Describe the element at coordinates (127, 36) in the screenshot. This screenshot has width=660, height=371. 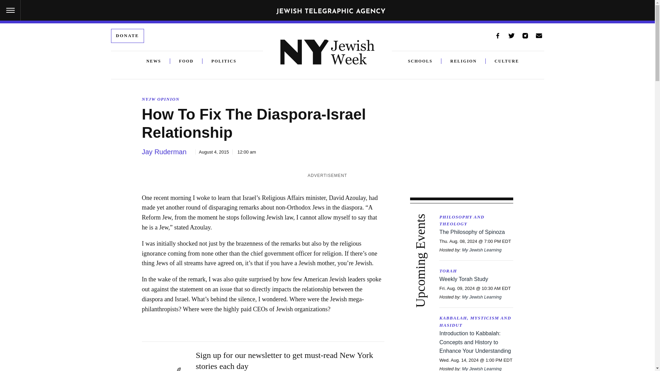
I see `DONATE` at that location.